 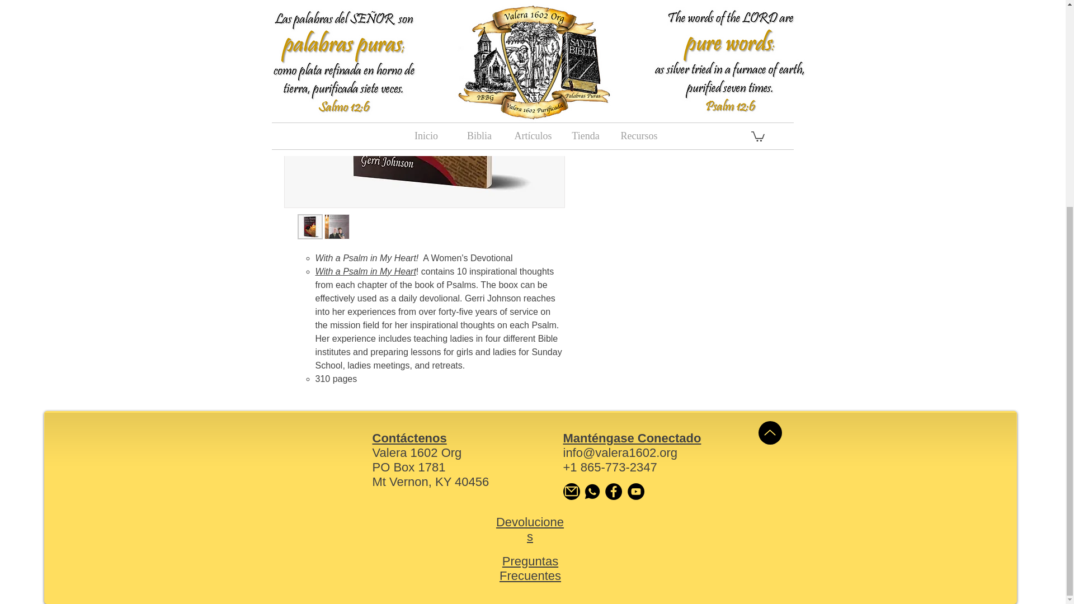 I want to click on Realizar compra, so click(x=682, y=72).